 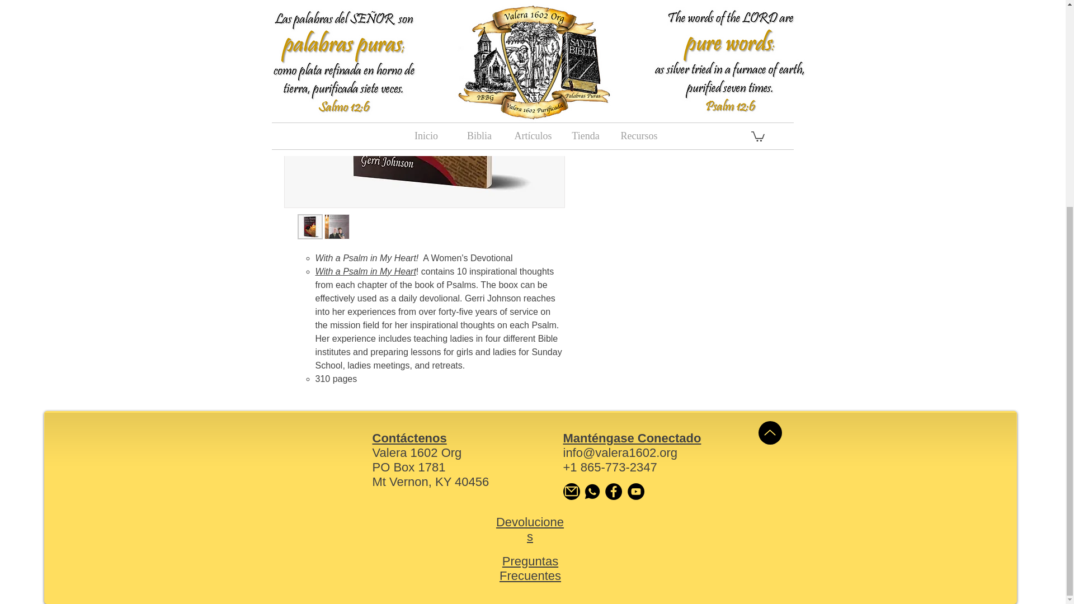 I want to click on Realizar compra, so click(x=682, y=72).